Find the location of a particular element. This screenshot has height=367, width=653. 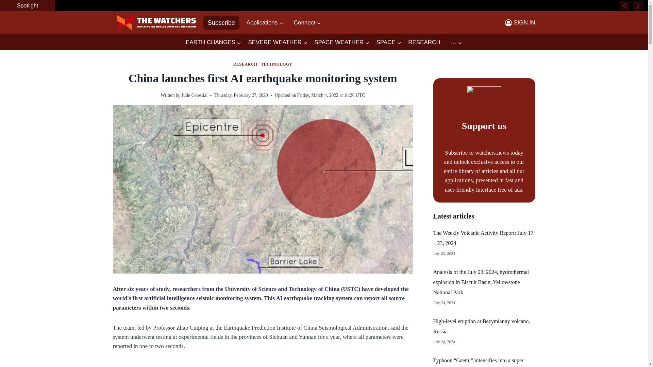

Applications is located at coordinates (265, 22).